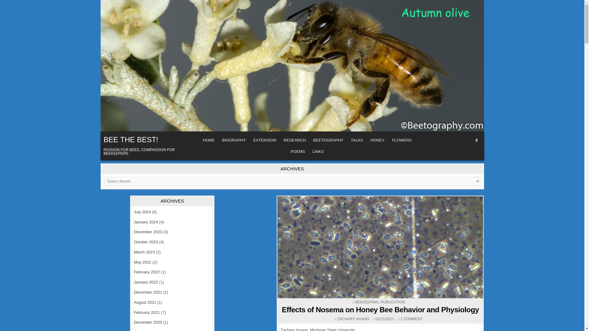 This screenshot has height=331, width=589. What do you see at coordinates (353, 319) in the screenshot?
I see `ZACHARY HUANG` at bounding box center [353, 319].